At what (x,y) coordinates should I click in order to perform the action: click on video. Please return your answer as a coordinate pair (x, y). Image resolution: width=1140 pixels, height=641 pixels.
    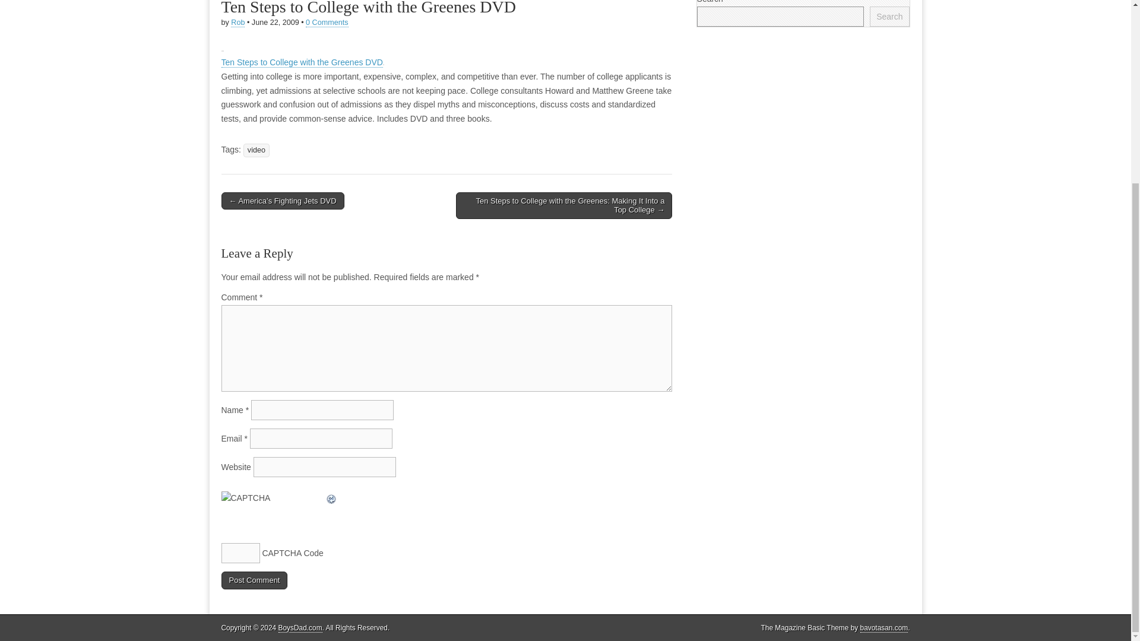
    Looking at the image, I should click on (256, 150).